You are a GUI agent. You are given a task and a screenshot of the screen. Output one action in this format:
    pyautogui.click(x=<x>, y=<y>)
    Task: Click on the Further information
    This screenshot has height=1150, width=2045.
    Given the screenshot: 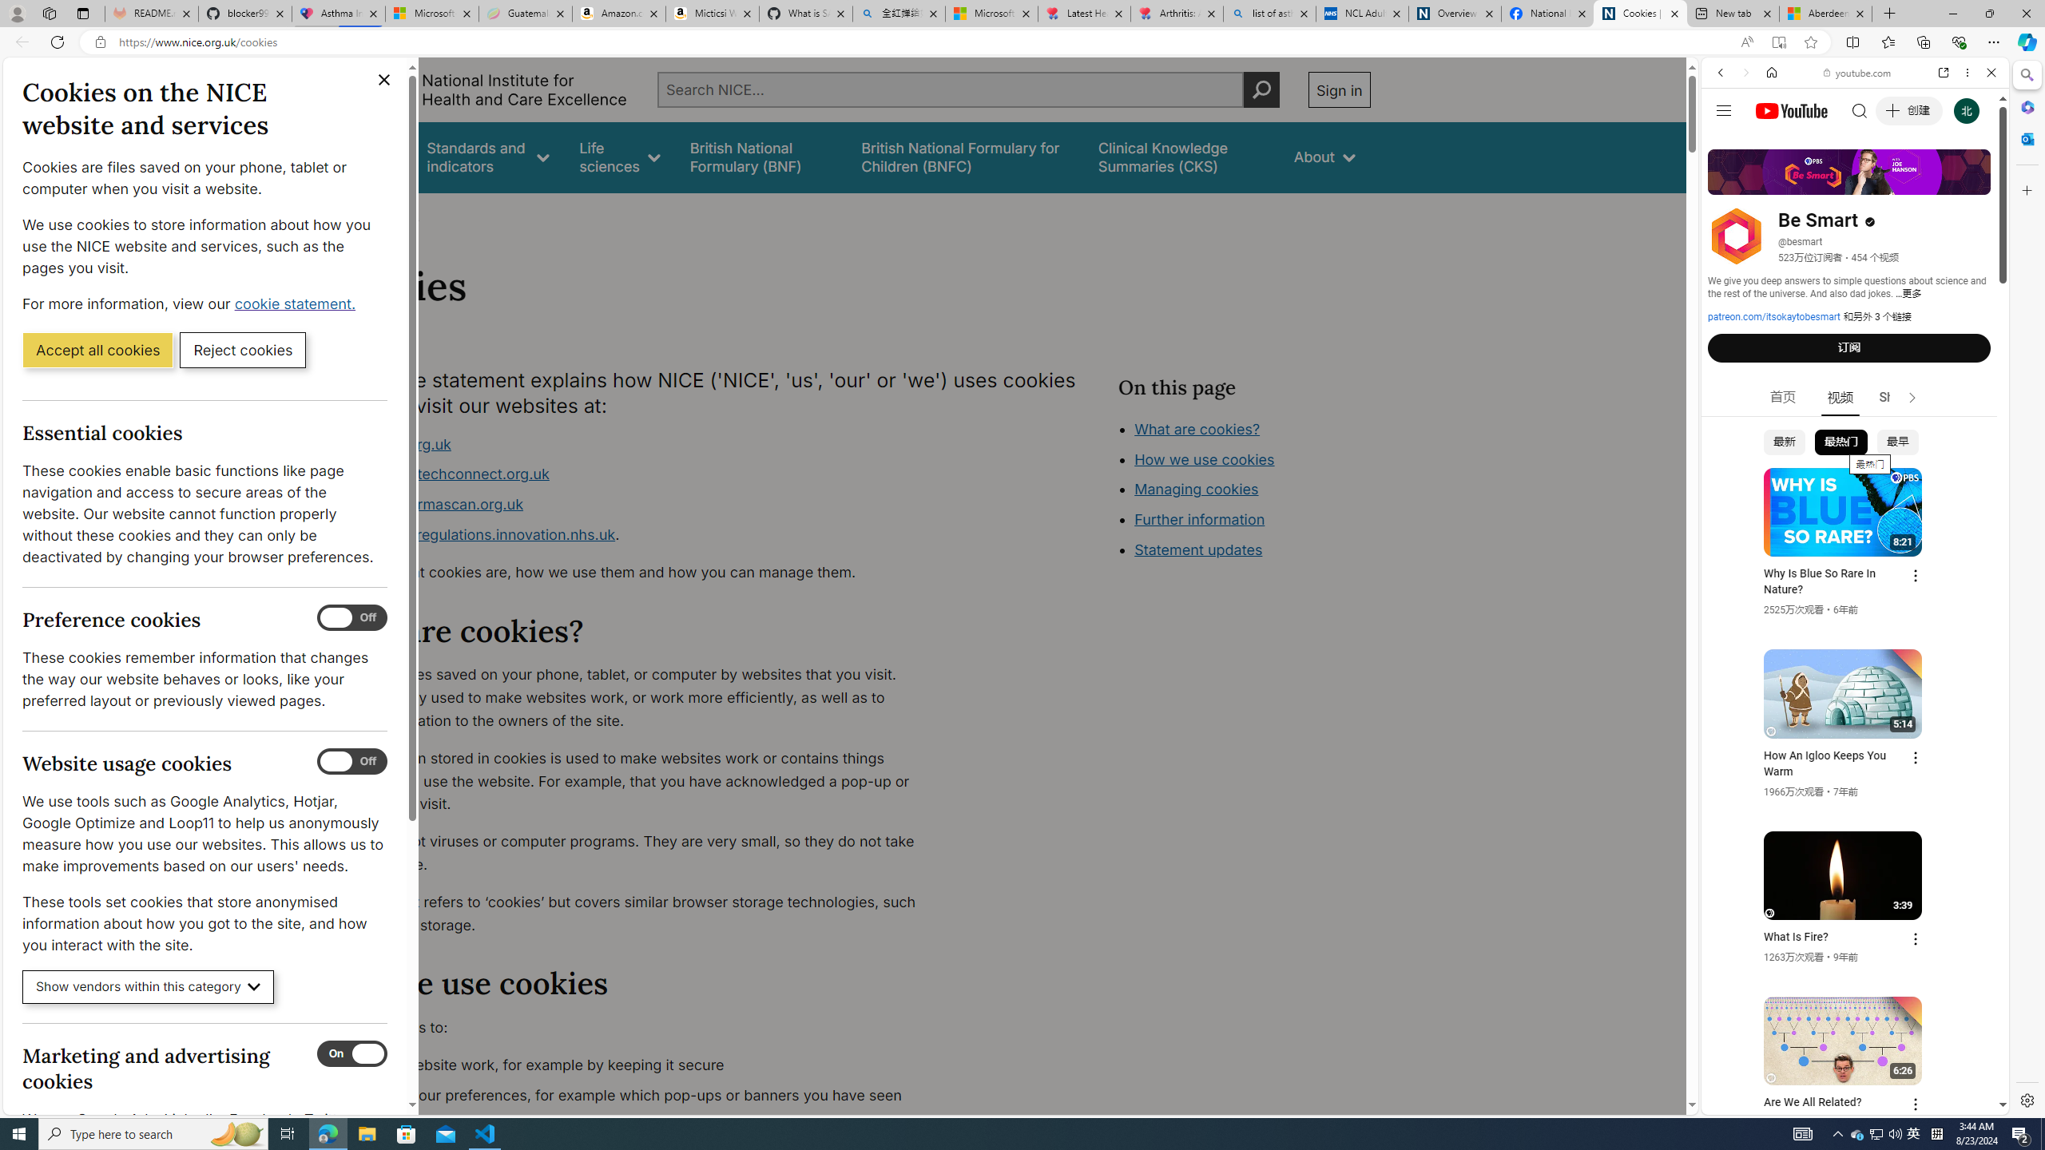 What is the action you would take?
    pyautogui.click(x=1200, y=519)
    